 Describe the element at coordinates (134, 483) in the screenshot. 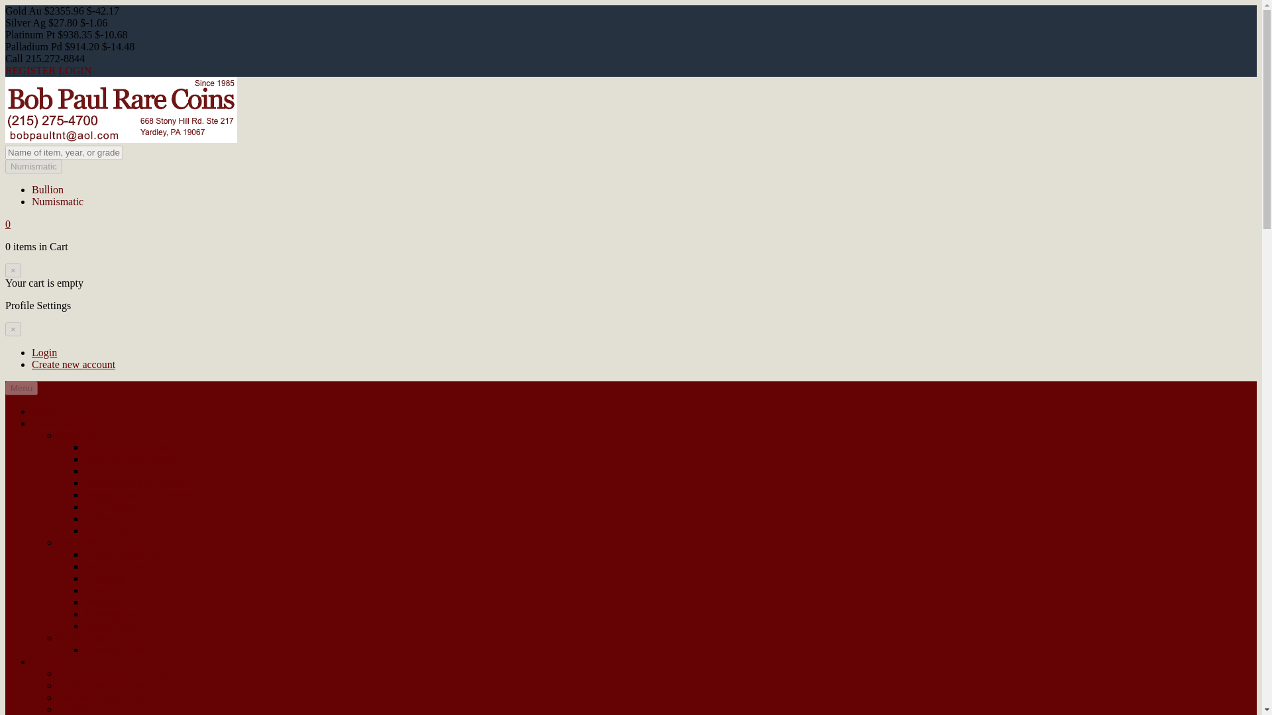

I see `Half-Dimes and Dimes` at that location.